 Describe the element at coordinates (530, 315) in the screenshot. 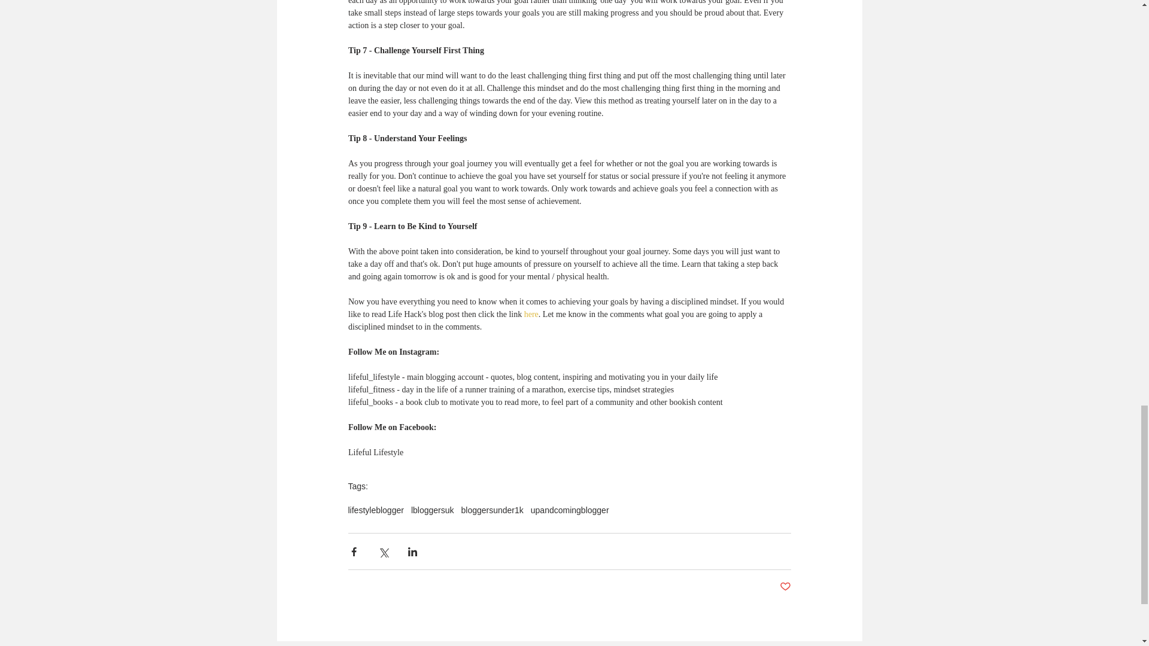

I see `here` at that location.